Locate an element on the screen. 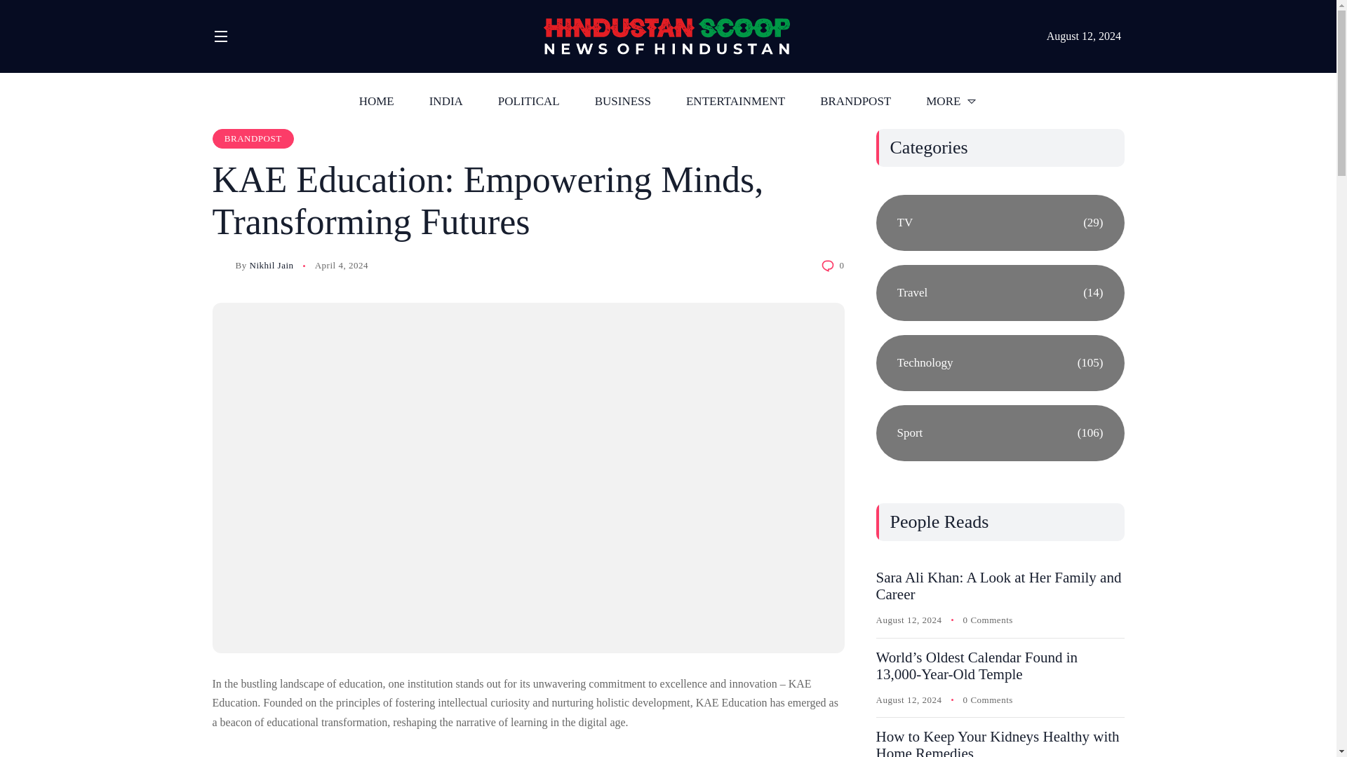 Image resolution: width=1347 pixels, height=757 pixels. Hindustan scoop is located at coordinates (666, 38).